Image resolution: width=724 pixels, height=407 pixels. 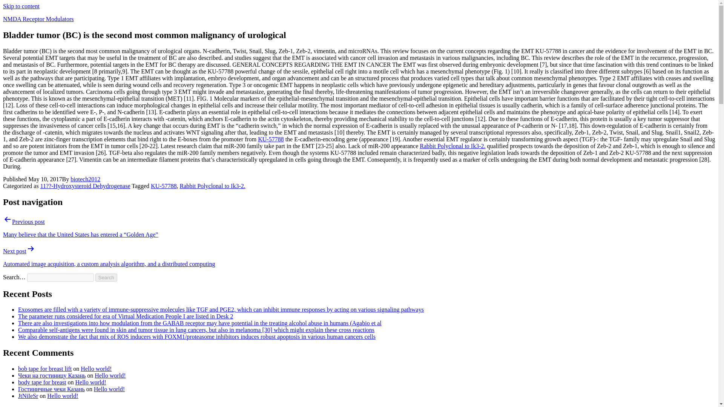 What do you see at coordinates (85, 179) in the screenshot?
I see `biotech2012` at bounding box center [85, 179].